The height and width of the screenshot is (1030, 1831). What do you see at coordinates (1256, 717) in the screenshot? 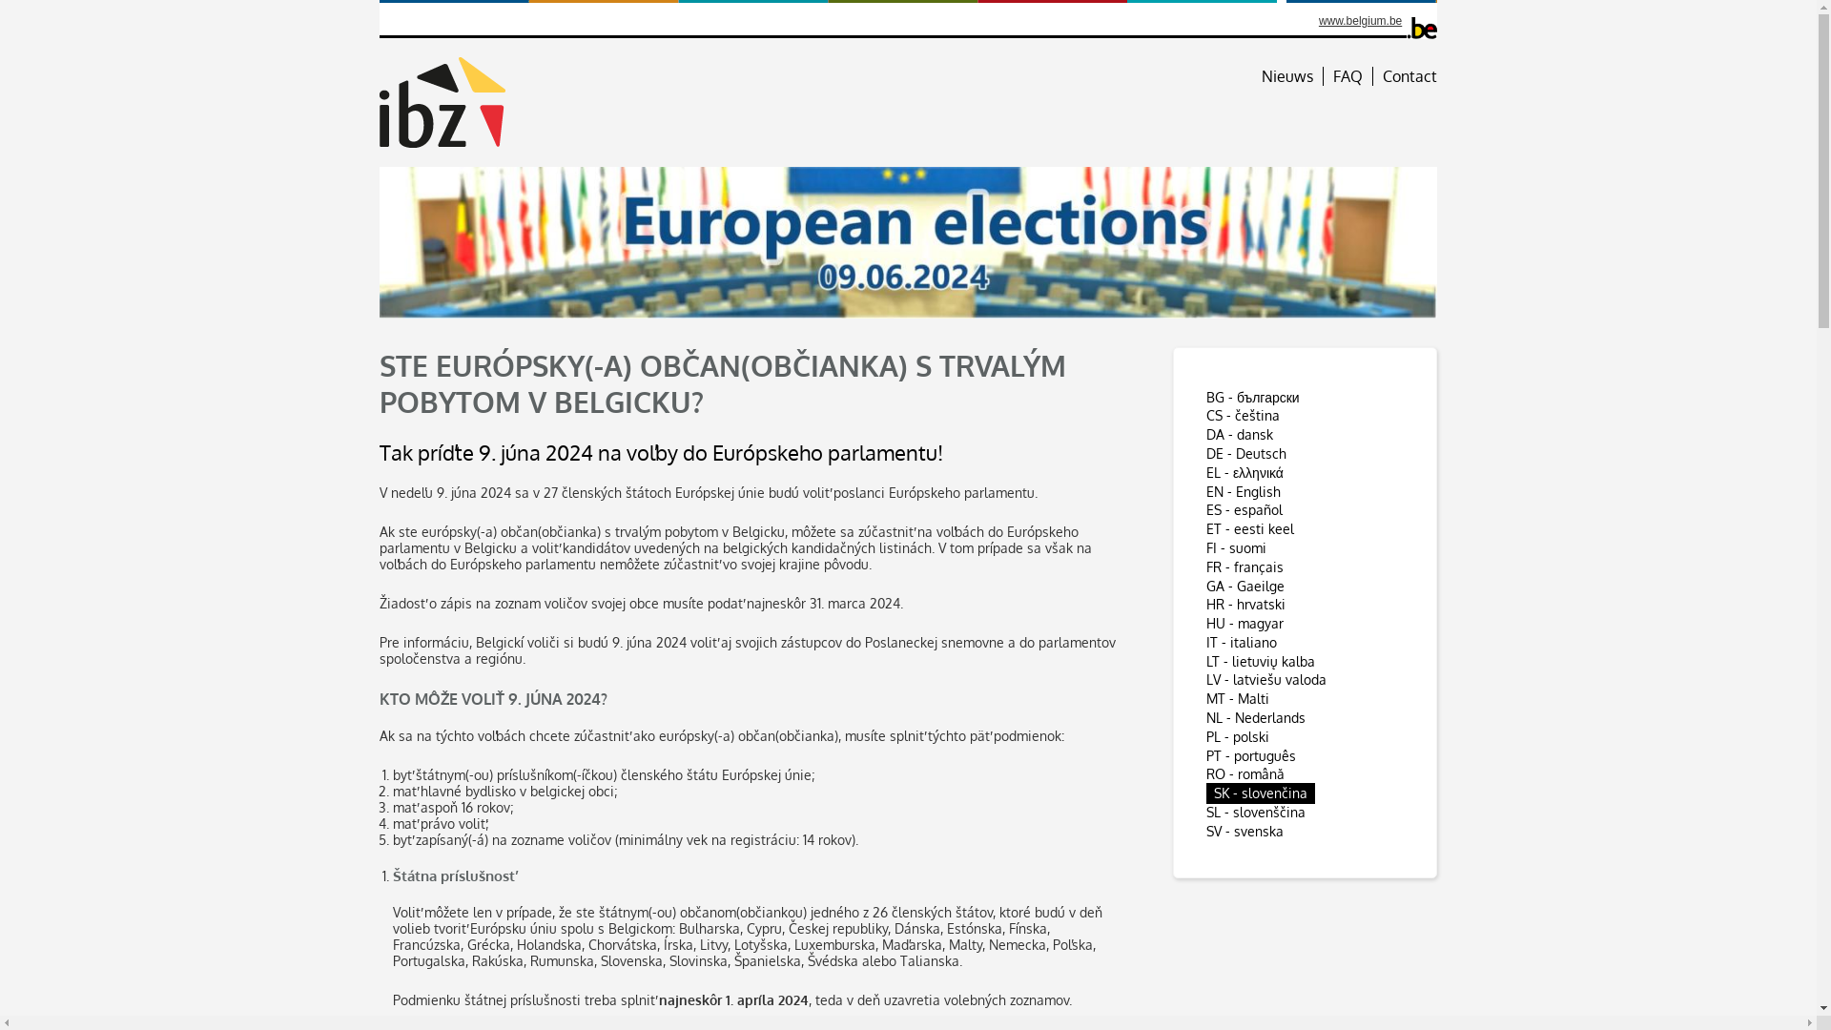
I see `NL - Nederlands` at bounding box center [1256, 717].